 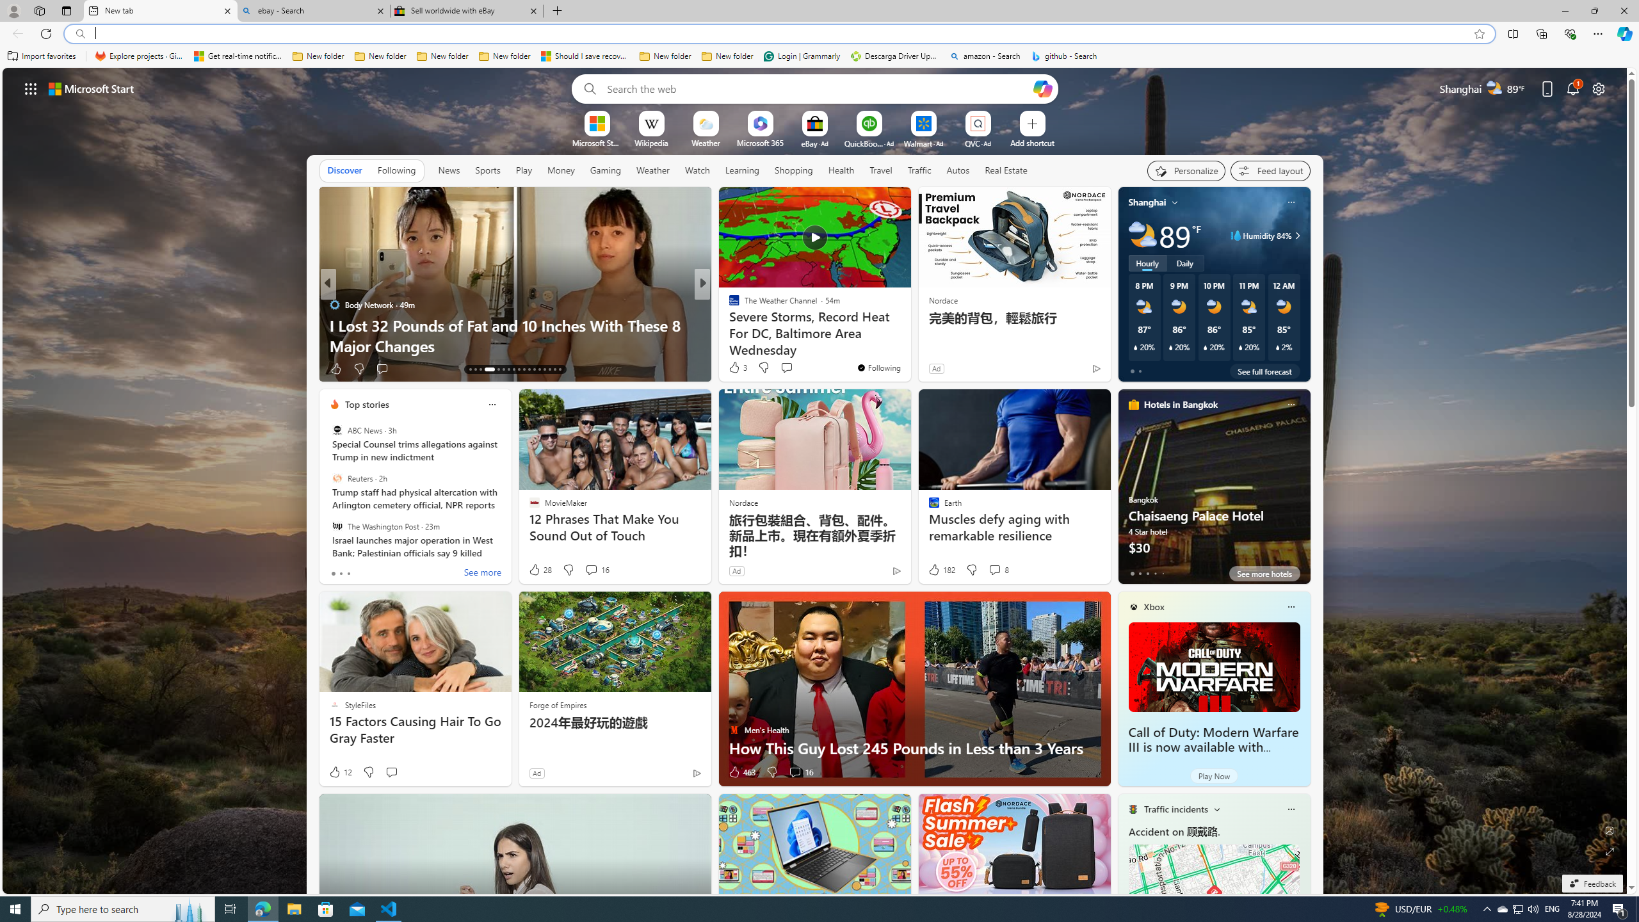 I want to click on See more, so click(x=483, y=574).